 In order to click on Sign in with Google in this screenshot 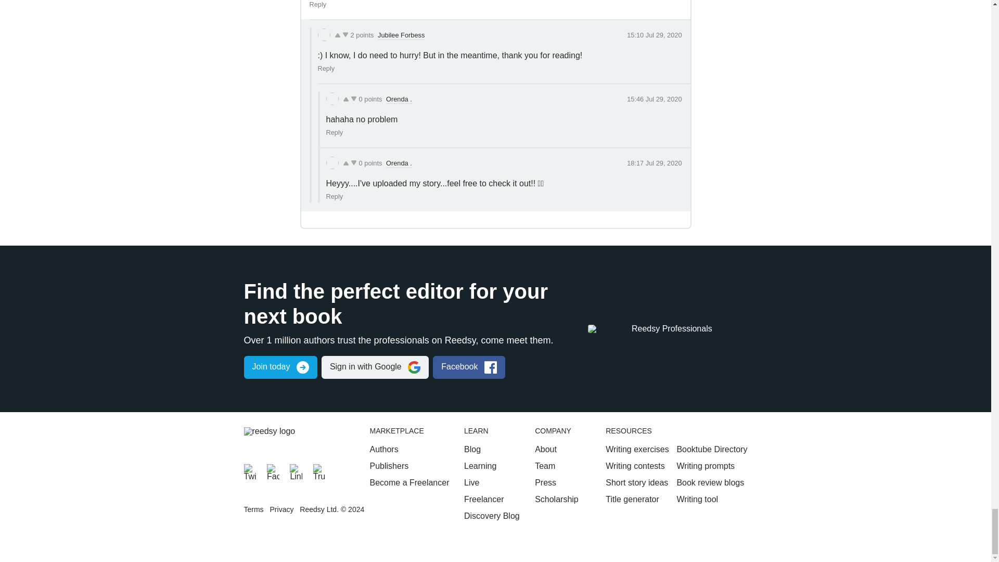, I will do `click(375, 367)`.